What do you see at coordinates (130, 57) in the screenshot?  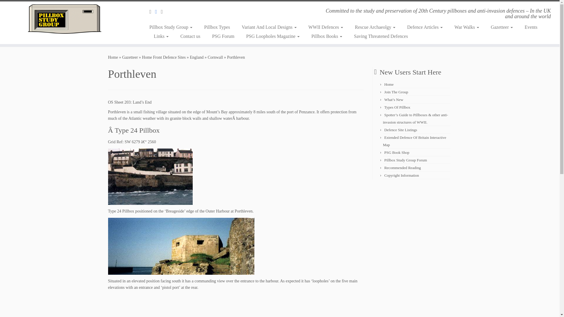 I see `Gazetteer` at bounding box center [130, 57].